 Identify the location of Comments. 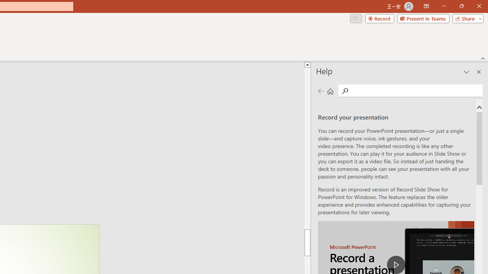
(356, 18).